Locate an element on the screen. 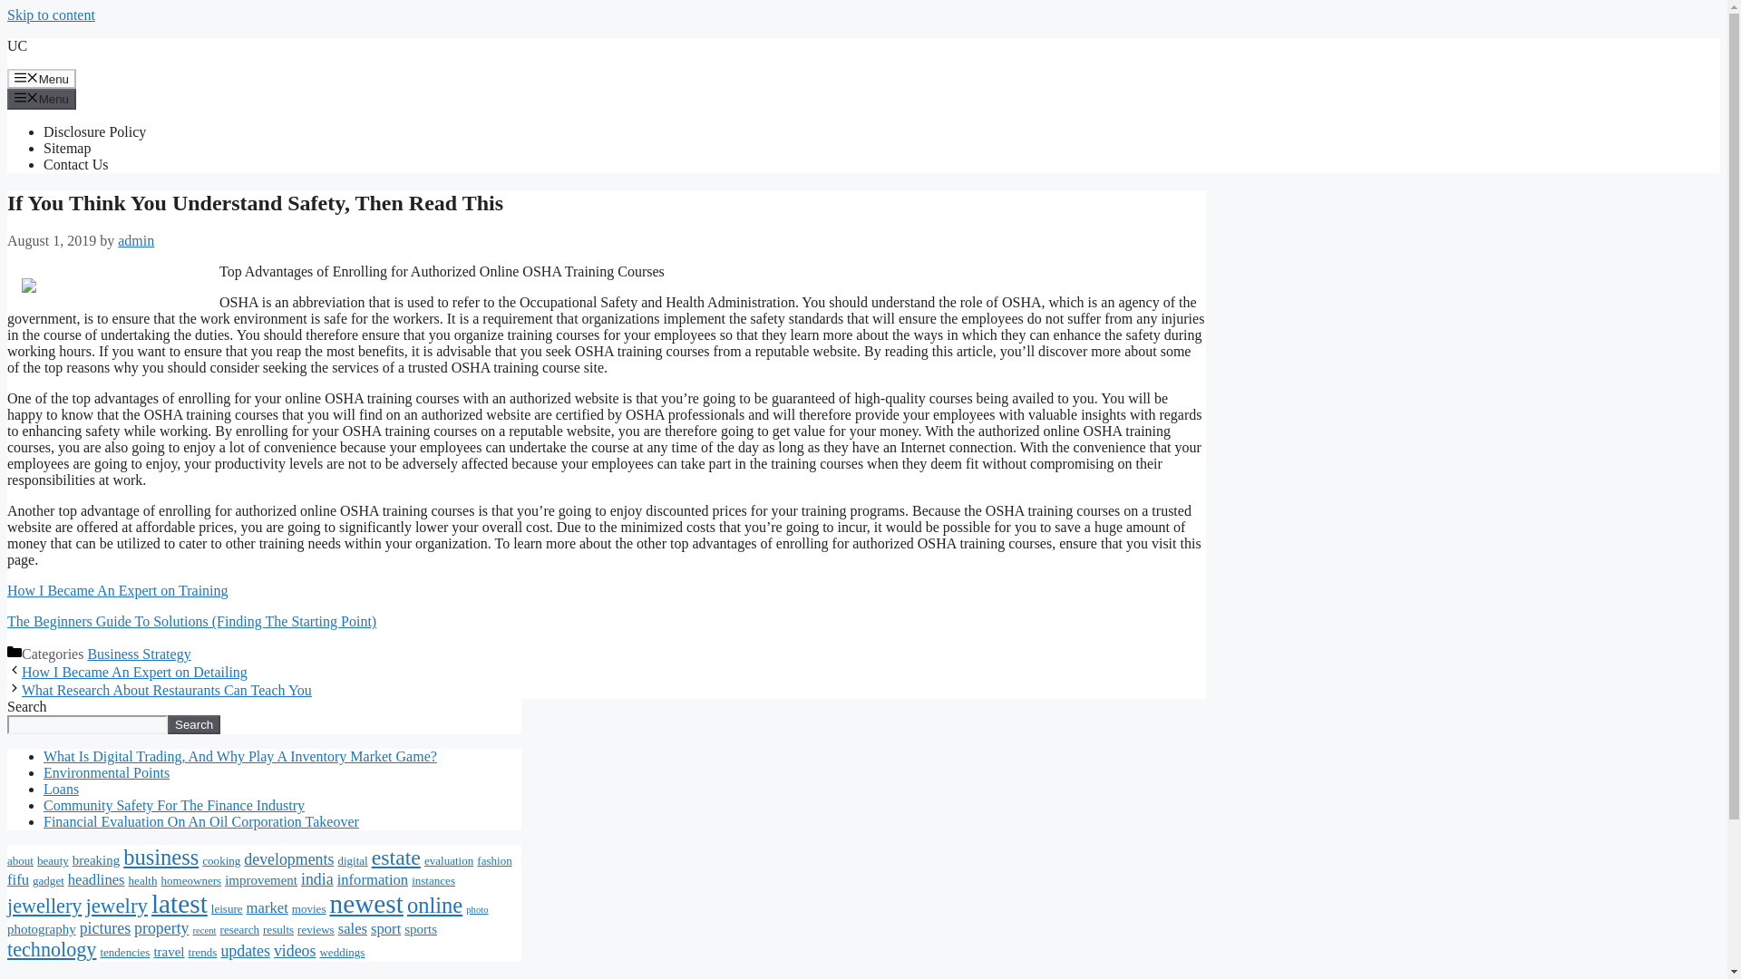 The width and height of the screenshot is (1741, 979). homeowners is located at coordinates (190, 880).